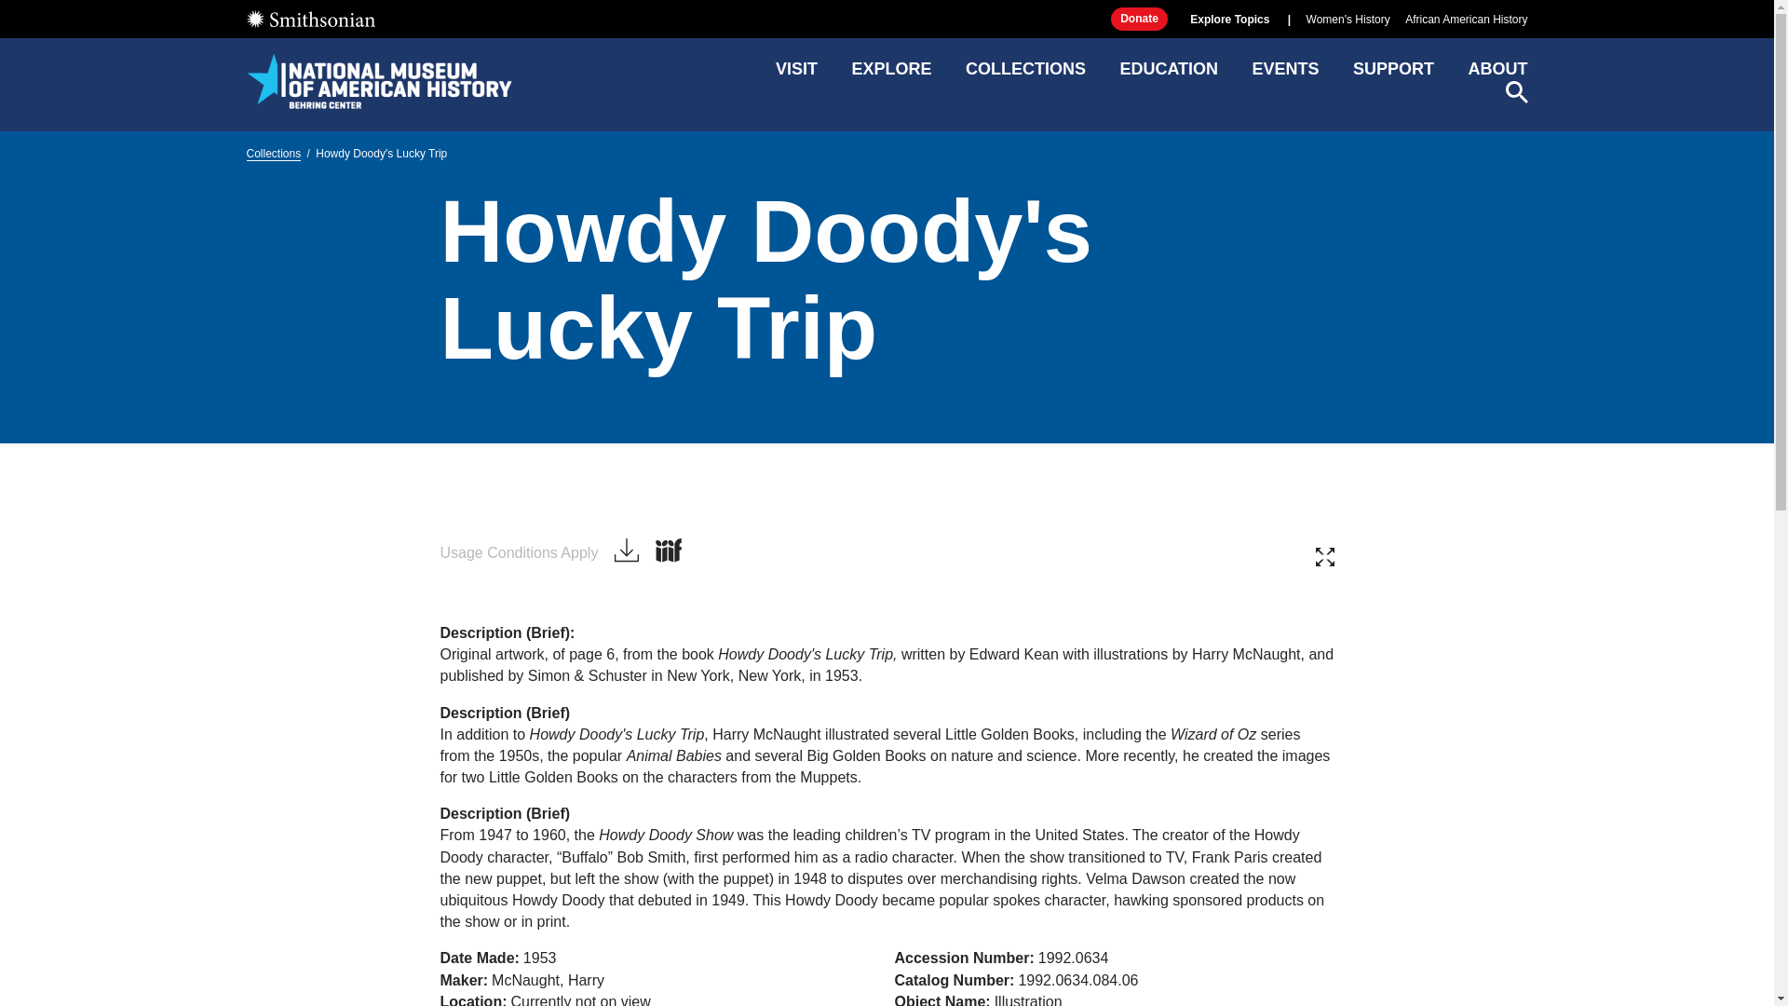  What do you see at coordinates (378, 80) in the screenshot?
I see `COLLECTIONS` at bounding box center [378, 80].